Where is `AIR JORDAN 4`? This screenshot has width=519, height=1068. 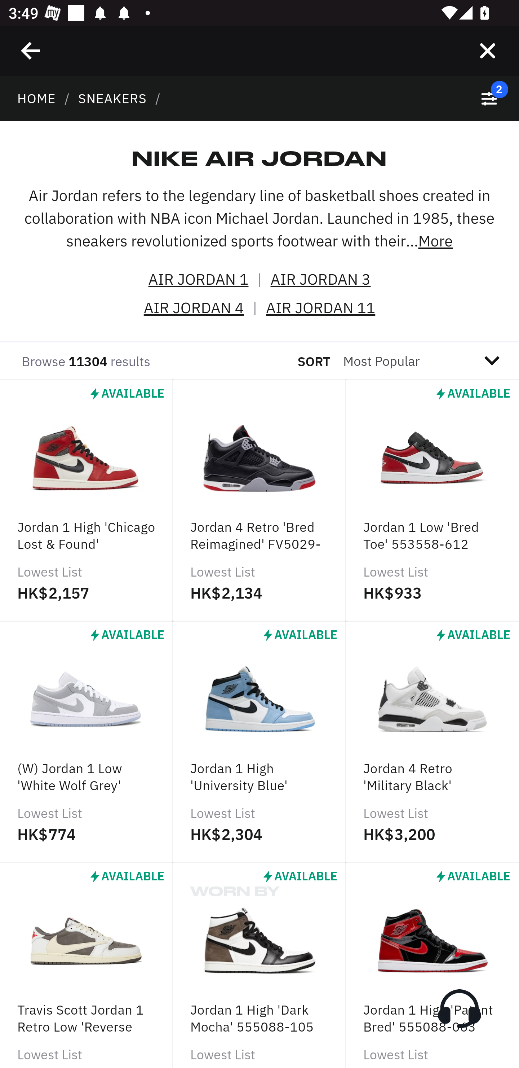 AIR JORDAN 4 is located at coordinates (194, 308).